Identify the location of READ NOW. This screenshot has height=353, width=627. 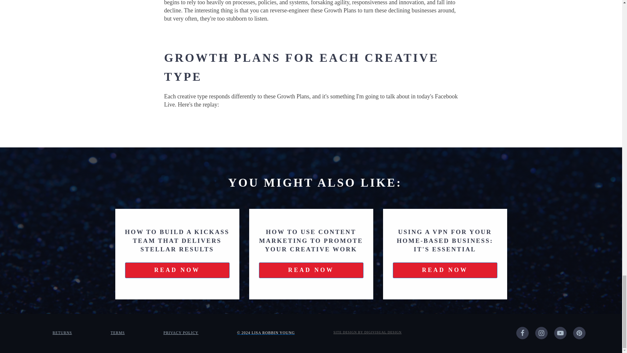
(311, 270).